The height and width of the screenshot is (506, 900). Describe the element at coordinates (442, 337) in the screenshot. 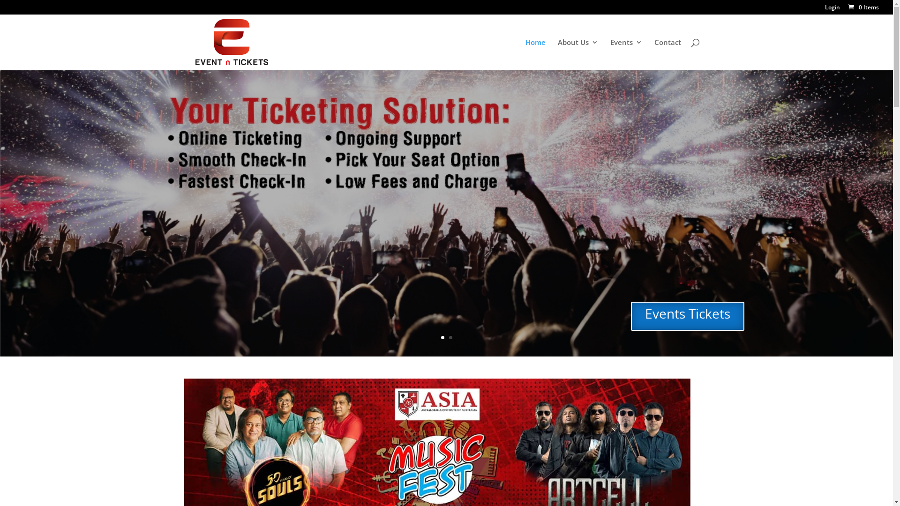

I see `1` at that location.